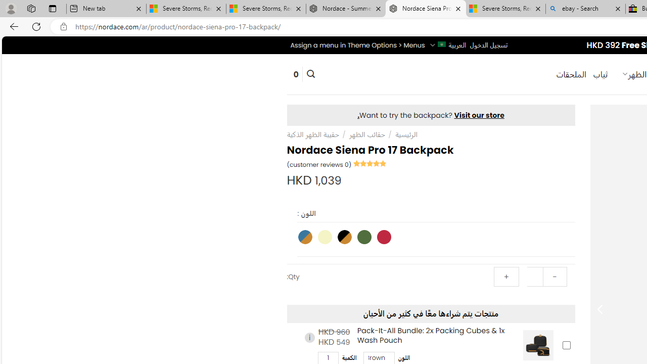 This screenshot has height=364, width=647. Describe the element at coordinates (554, 277) in the screenshot. I see `-` at that location.